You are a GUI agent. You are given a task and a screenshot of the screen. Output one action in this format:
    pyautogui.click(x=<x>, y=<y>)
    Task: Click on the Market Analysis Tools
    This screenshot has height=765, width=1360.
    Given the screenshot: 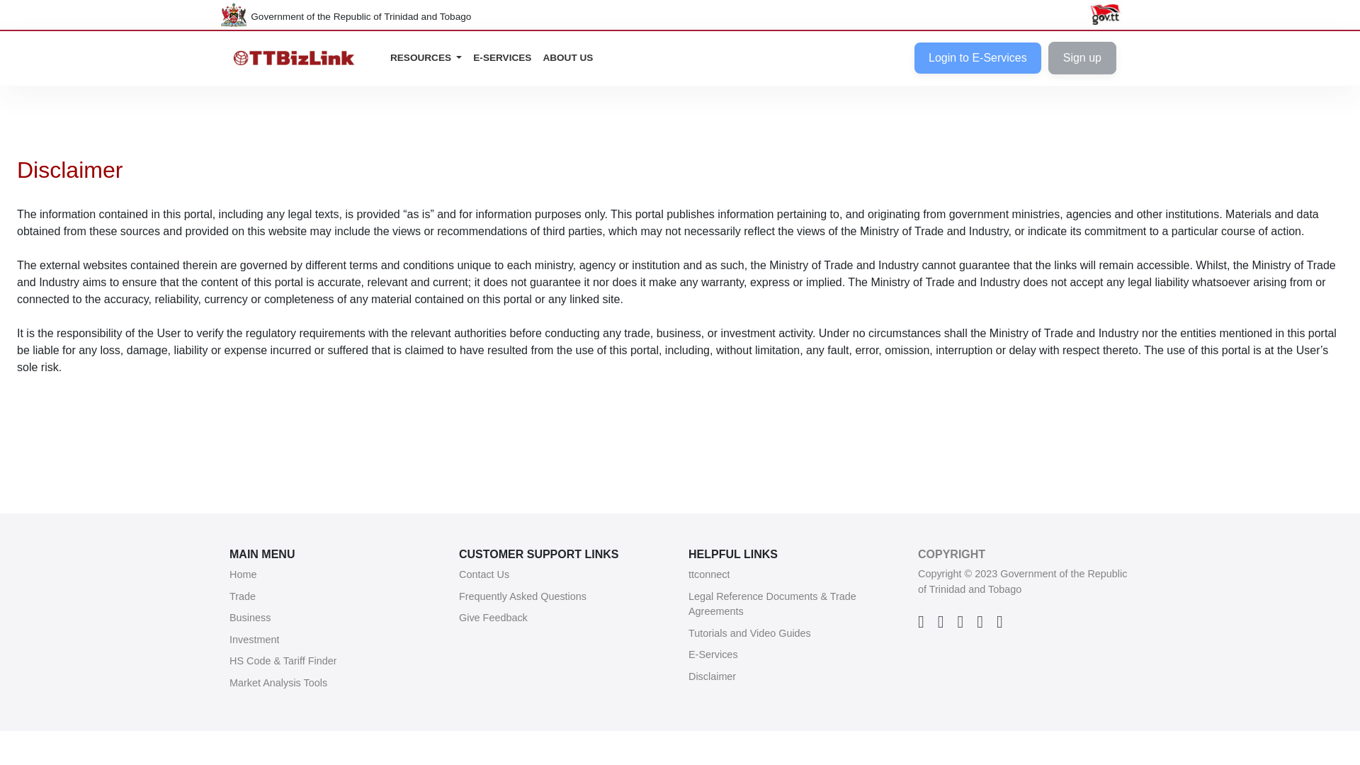 What is the action you would take?
    pyautogui.click(x=278, y=683)
    